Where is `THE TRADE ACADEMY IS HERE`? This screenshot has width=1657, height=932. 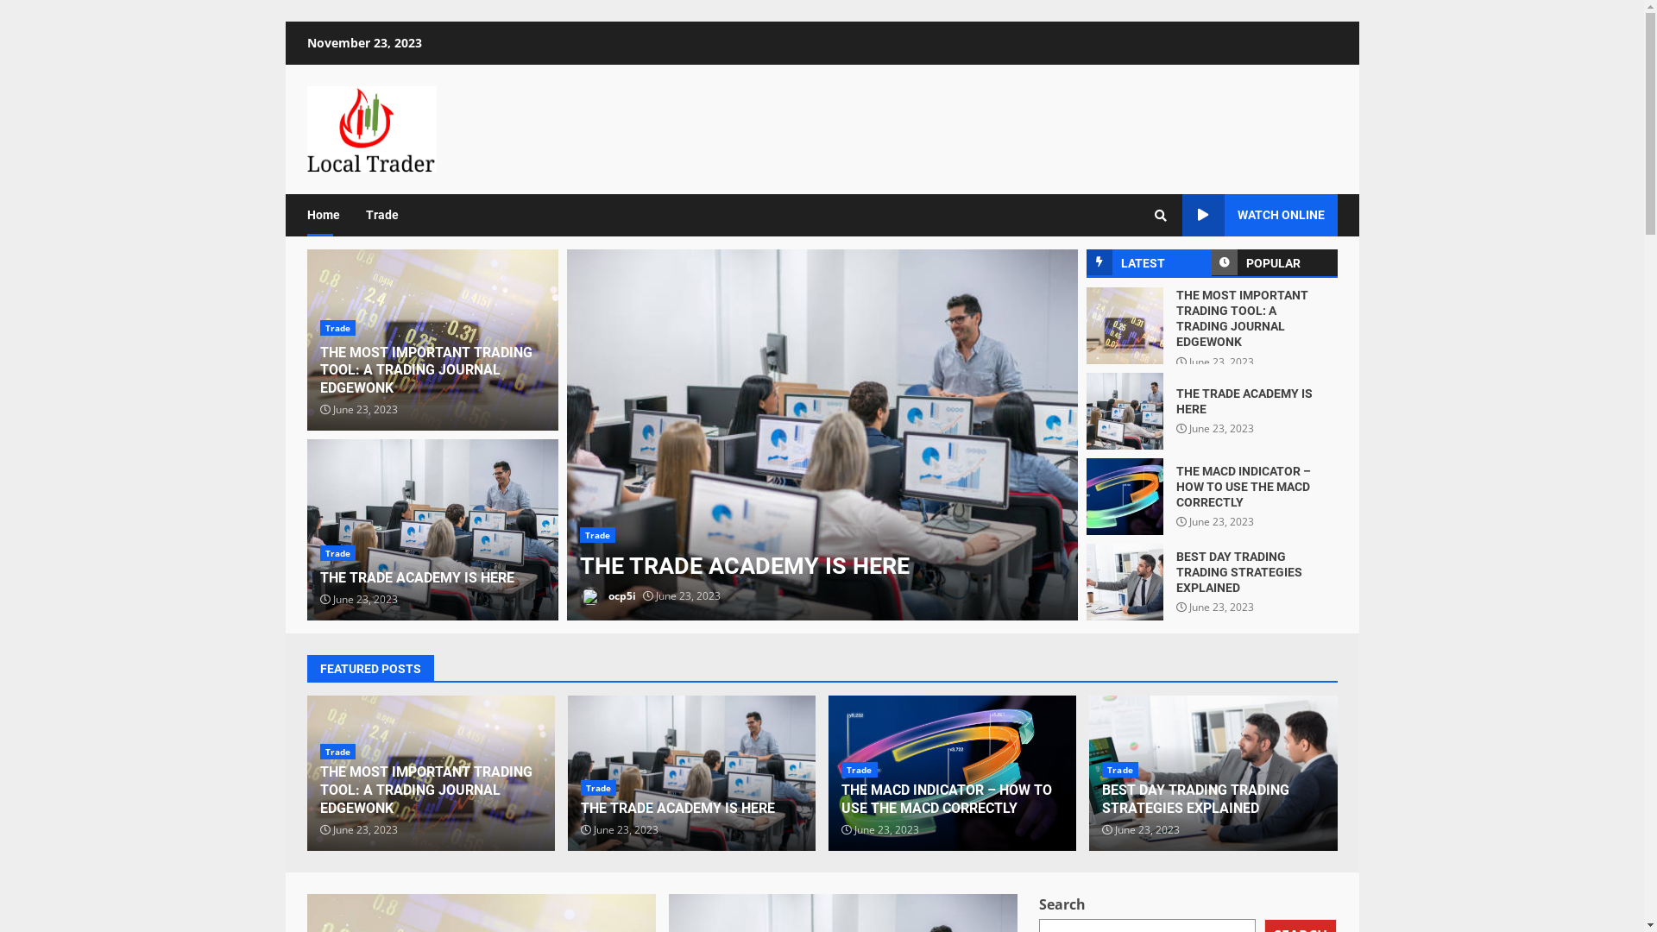 THE TRADE ACADEMY IS HERE is located at coordinates (433, 530).